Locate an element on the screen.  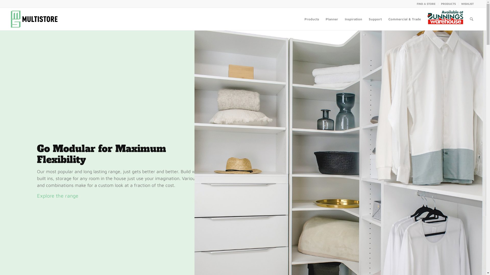
Products is located at coordinates (312, 19).